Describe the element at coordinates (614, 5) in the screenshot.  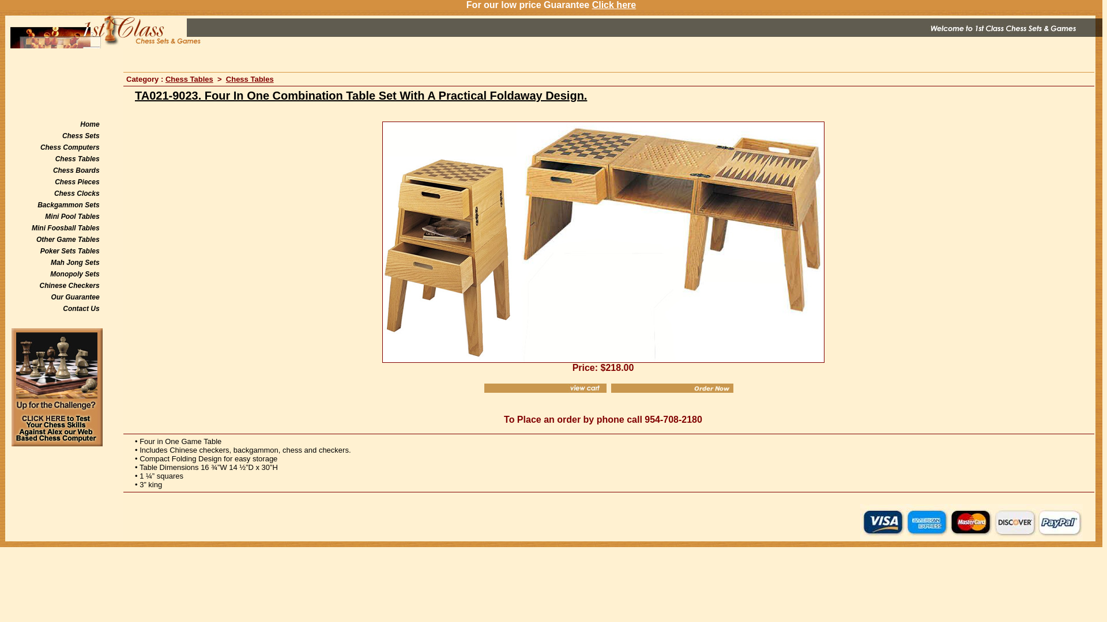
I see `Click here` at that location.